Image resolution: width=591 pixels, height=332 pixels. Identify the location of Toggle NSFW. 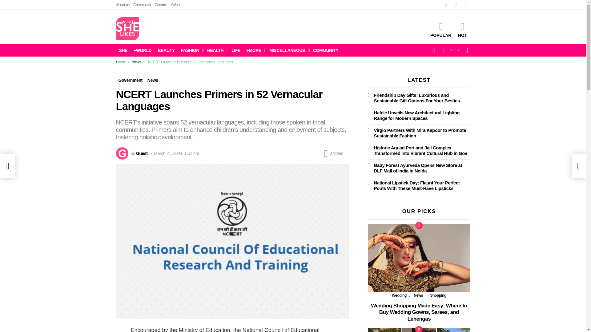
(450, 50).